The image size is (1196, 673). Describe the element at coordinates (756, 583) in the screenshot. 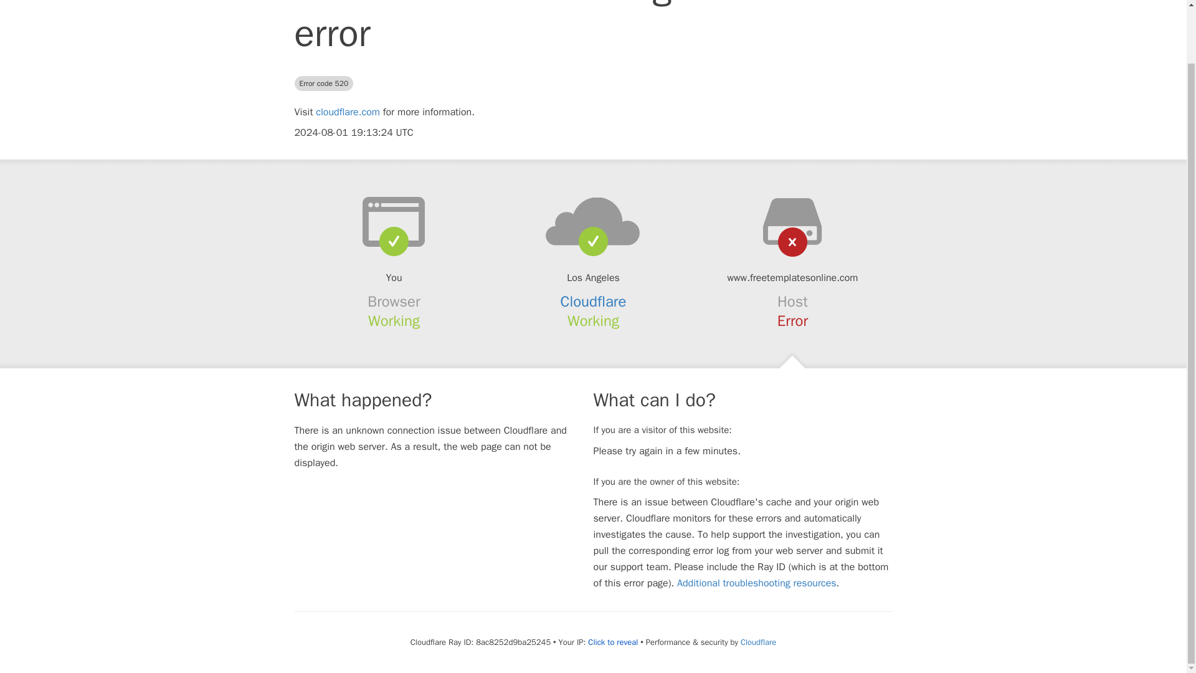

I see `Additional troubleshooting resources` at that location.